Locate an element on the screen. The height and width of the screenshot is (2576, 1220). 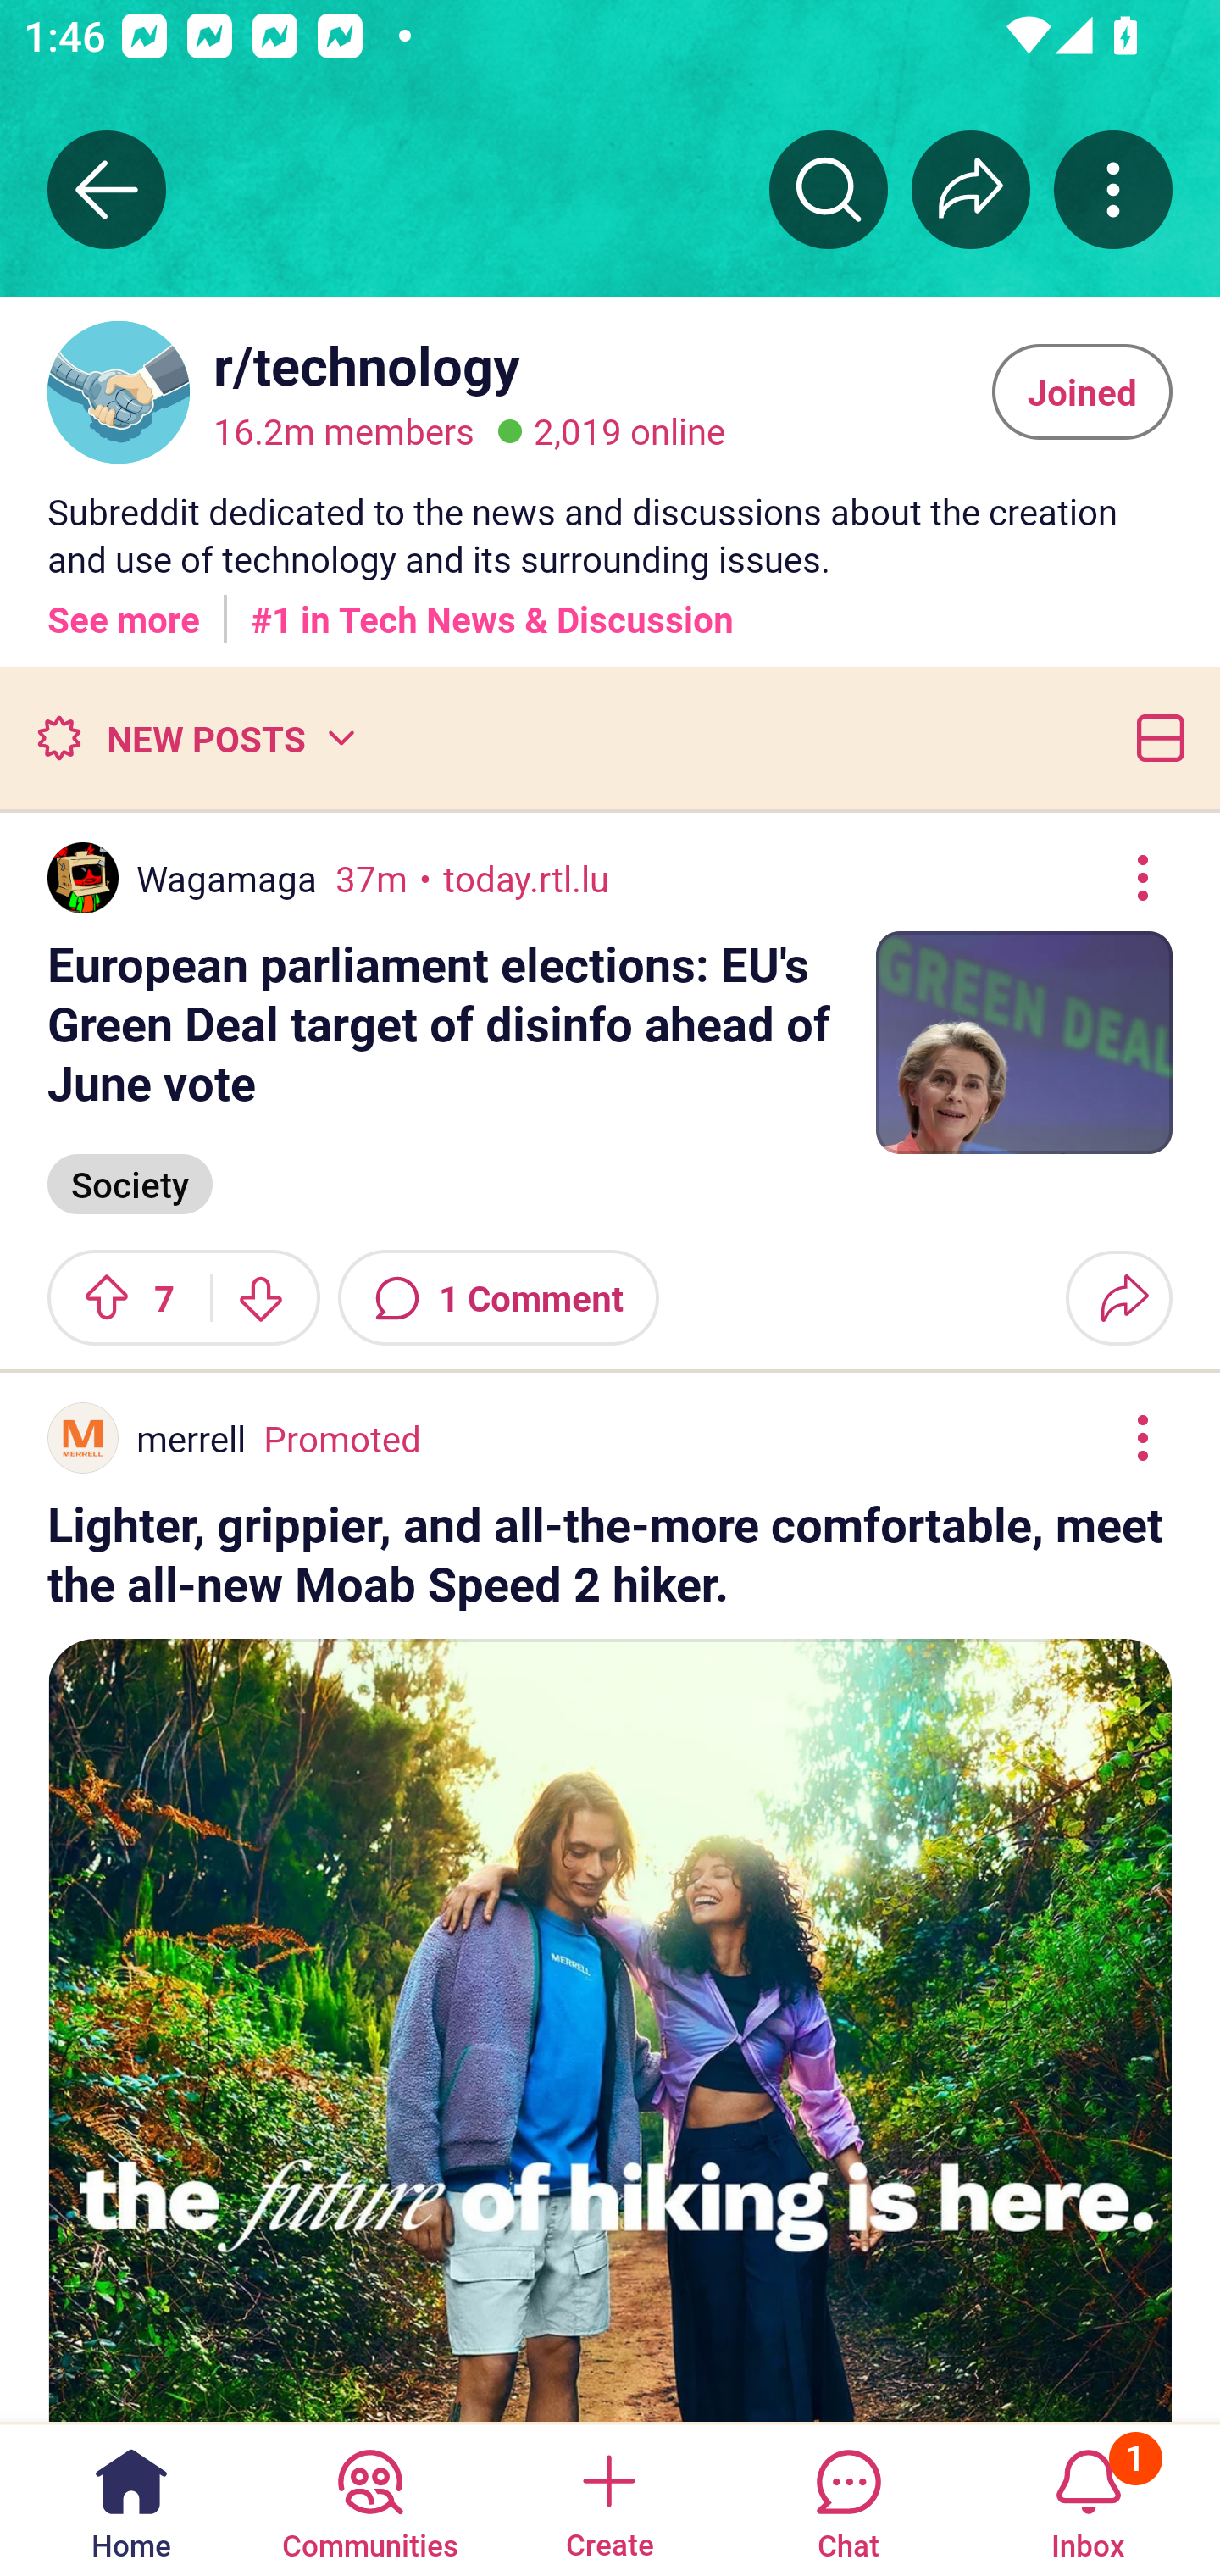
Society is located at coordinates (130, 1181).